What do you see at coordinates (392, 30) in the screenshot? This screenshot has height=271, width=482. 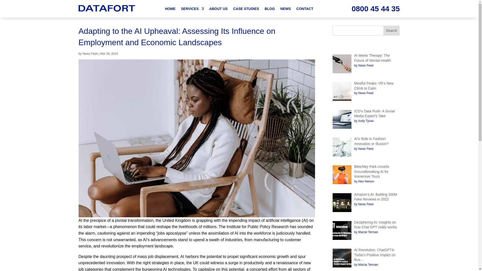 I see `Search` at bounding box center [392, 30].